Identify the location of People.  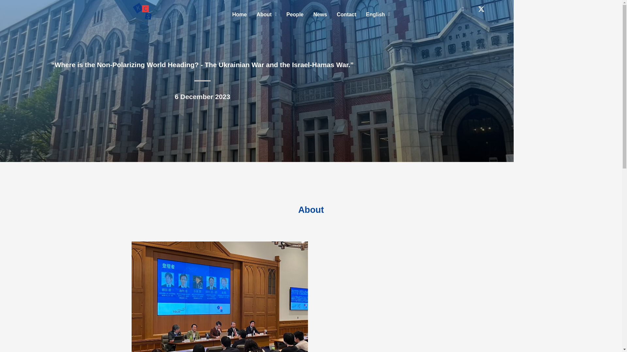
(295, 14).